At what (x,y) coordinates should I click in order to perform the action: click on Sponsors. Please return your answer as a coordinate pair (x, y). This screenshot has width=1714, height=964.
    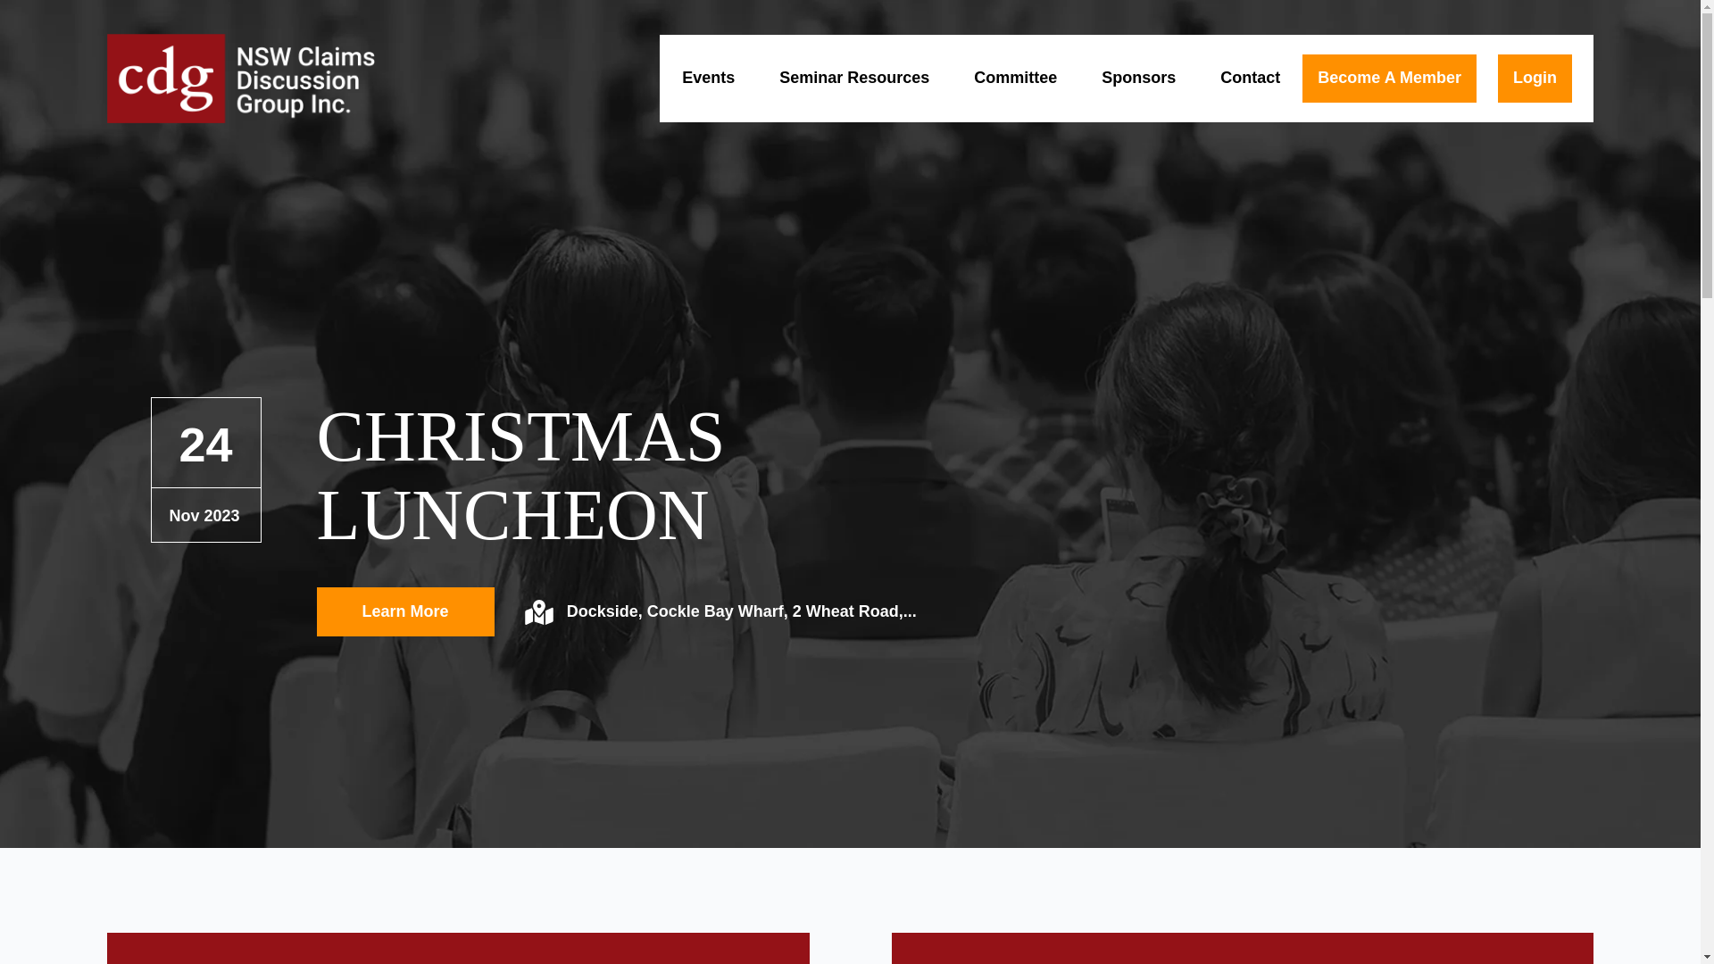
    Looking at the image, I should click on (1139, 78).